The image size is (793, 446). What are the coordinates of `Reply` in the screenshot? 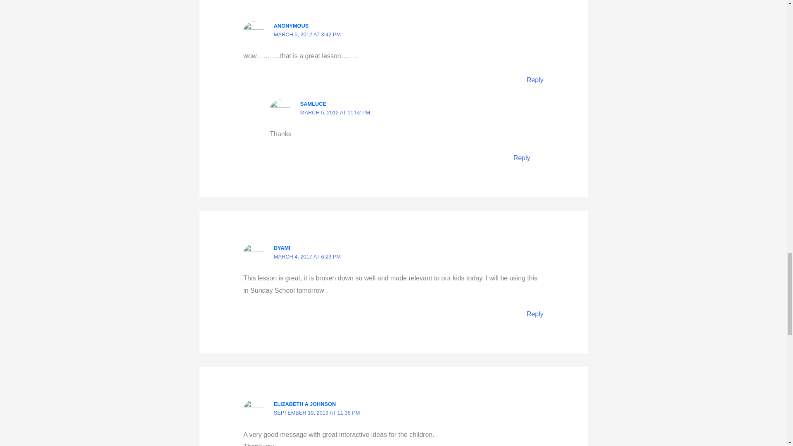 It's located at (534, 79).